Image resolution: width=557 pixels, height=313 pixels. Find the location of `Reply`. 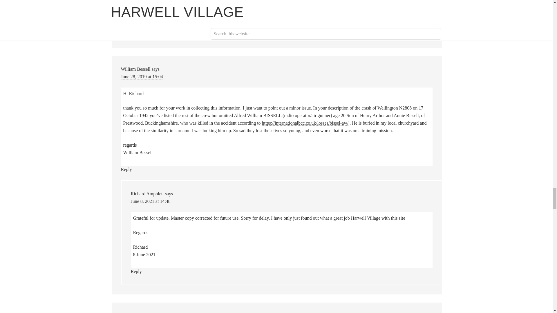

Reply is located at coordinates (136, 271).